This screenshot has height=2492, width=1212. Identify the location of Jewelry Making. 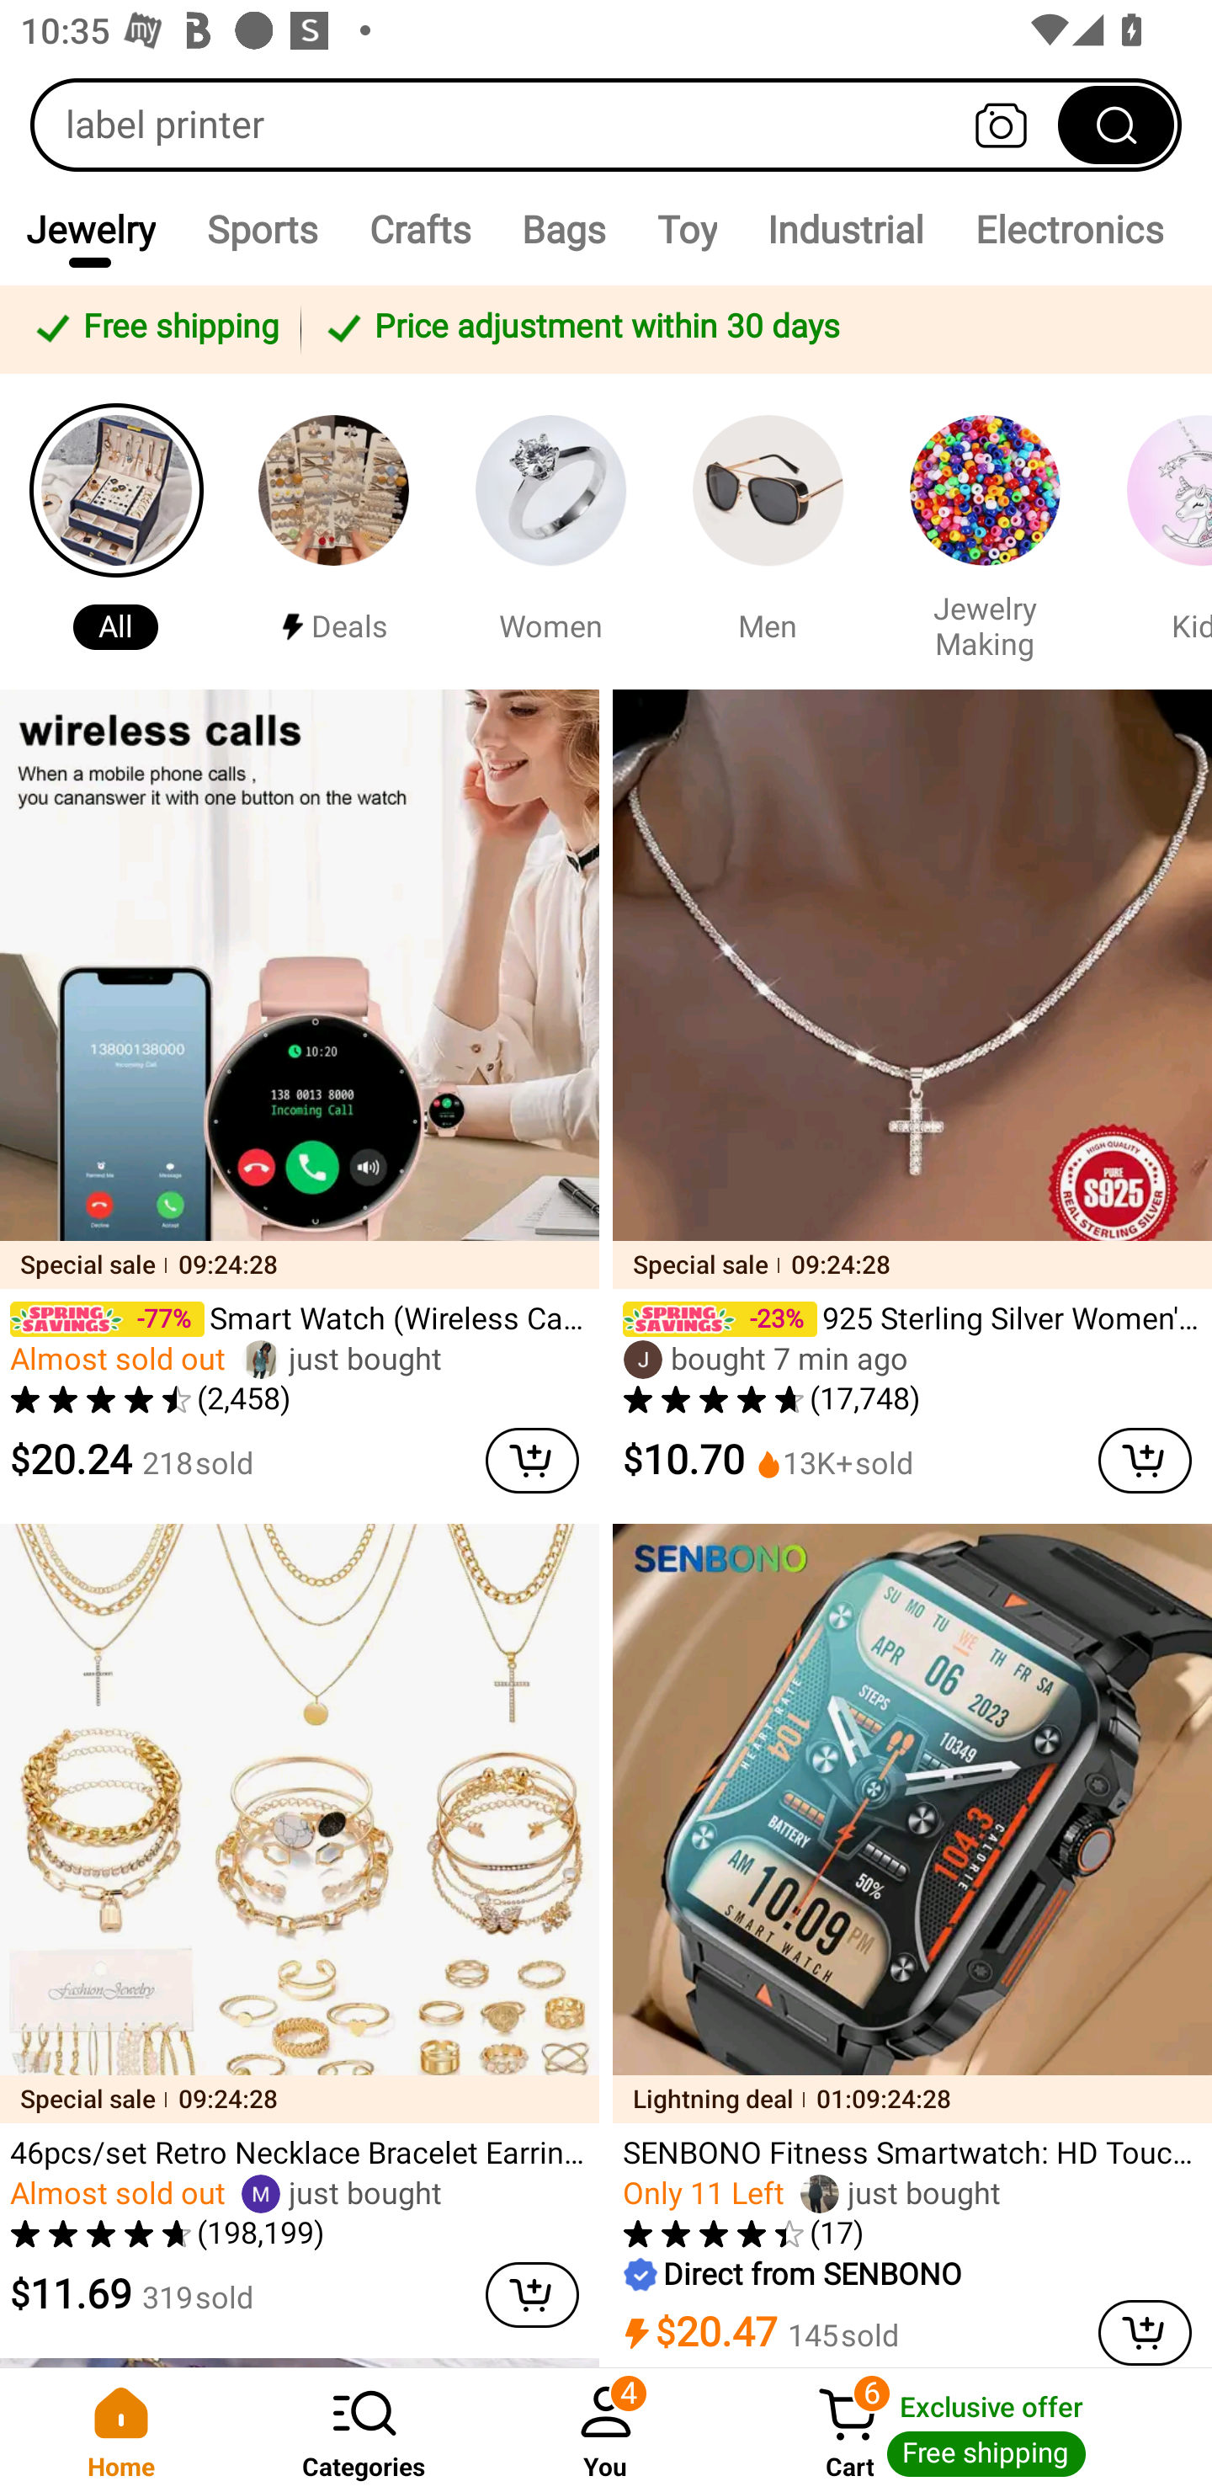
(985, 530).